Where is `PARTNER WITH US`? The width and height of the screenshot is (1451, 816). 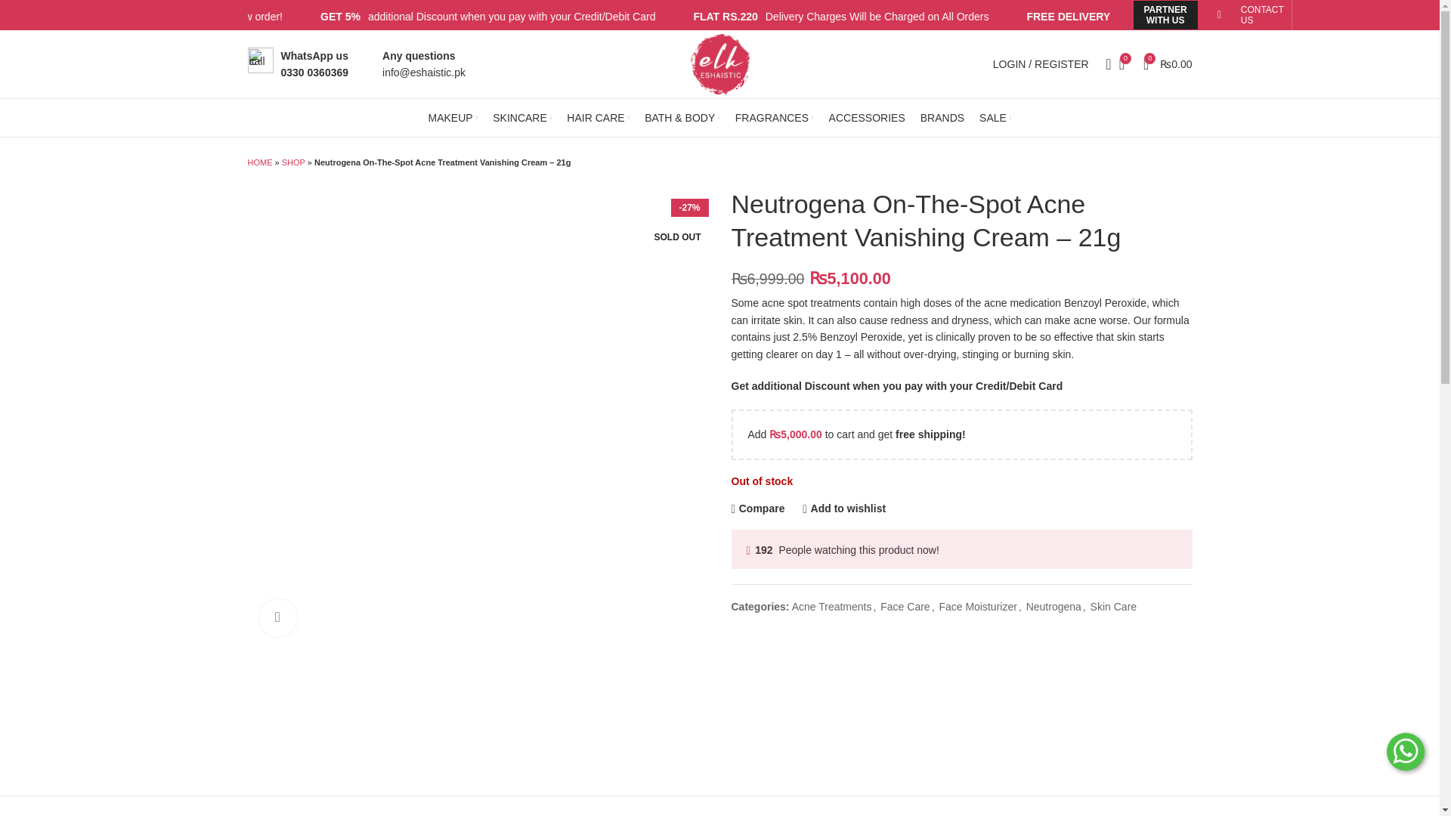
PARTNER WITH US is located at coordinates (1165, 15).